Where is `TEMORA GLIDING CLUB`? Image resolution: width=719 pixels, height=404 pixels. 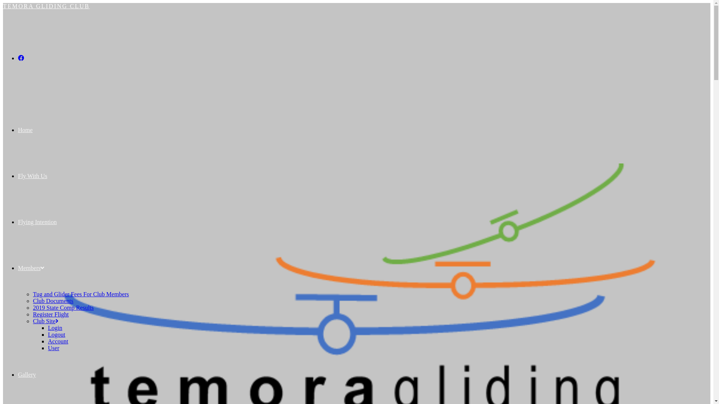 TEMORA GLIDING CLUB is located at coordinates (46, 6).